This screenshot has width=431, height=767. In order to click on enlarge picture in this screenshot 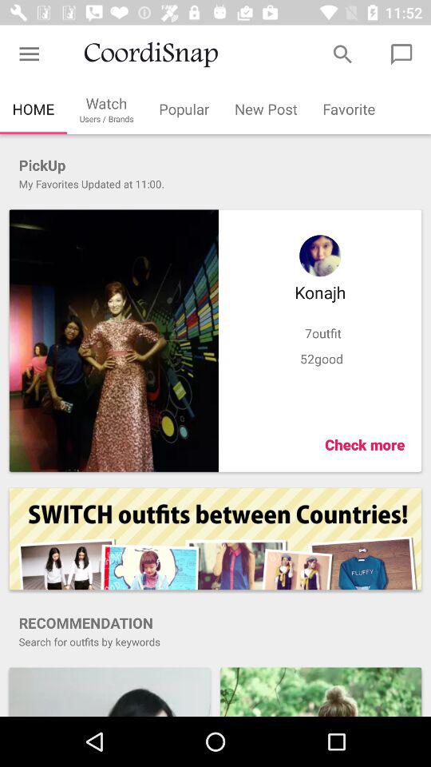, I will do `click(321, 692)`.